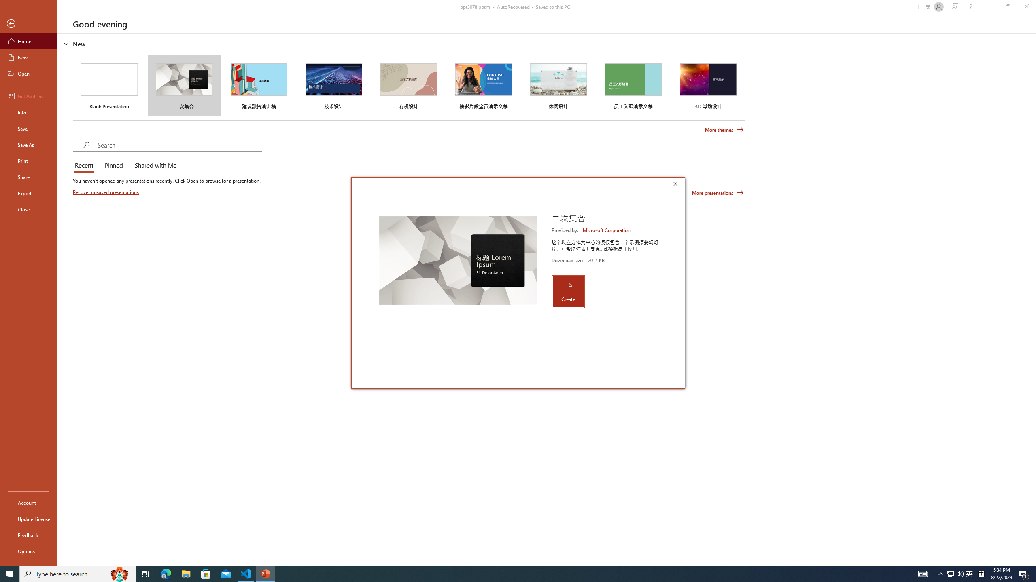  I want to click on Feedback, so click(28, 535).